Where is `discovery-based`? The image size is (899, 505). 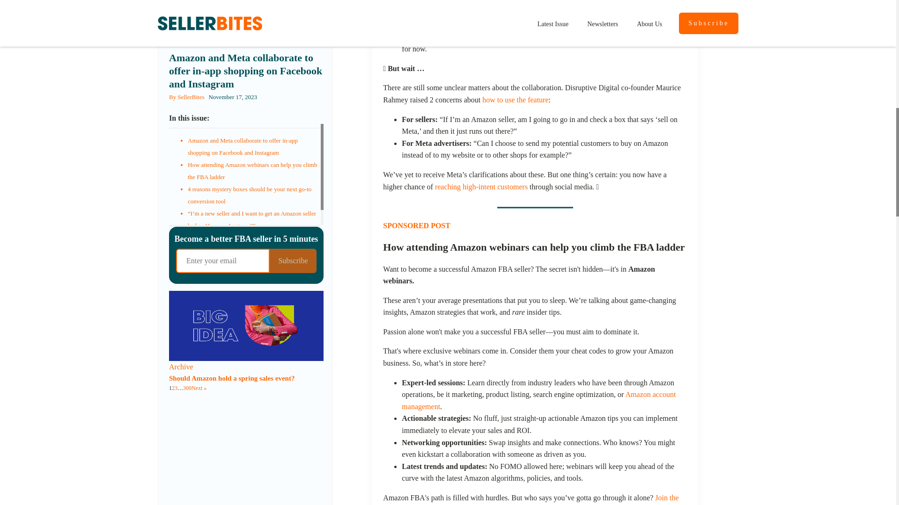
discovery-based is located at coordinates (642, 2).